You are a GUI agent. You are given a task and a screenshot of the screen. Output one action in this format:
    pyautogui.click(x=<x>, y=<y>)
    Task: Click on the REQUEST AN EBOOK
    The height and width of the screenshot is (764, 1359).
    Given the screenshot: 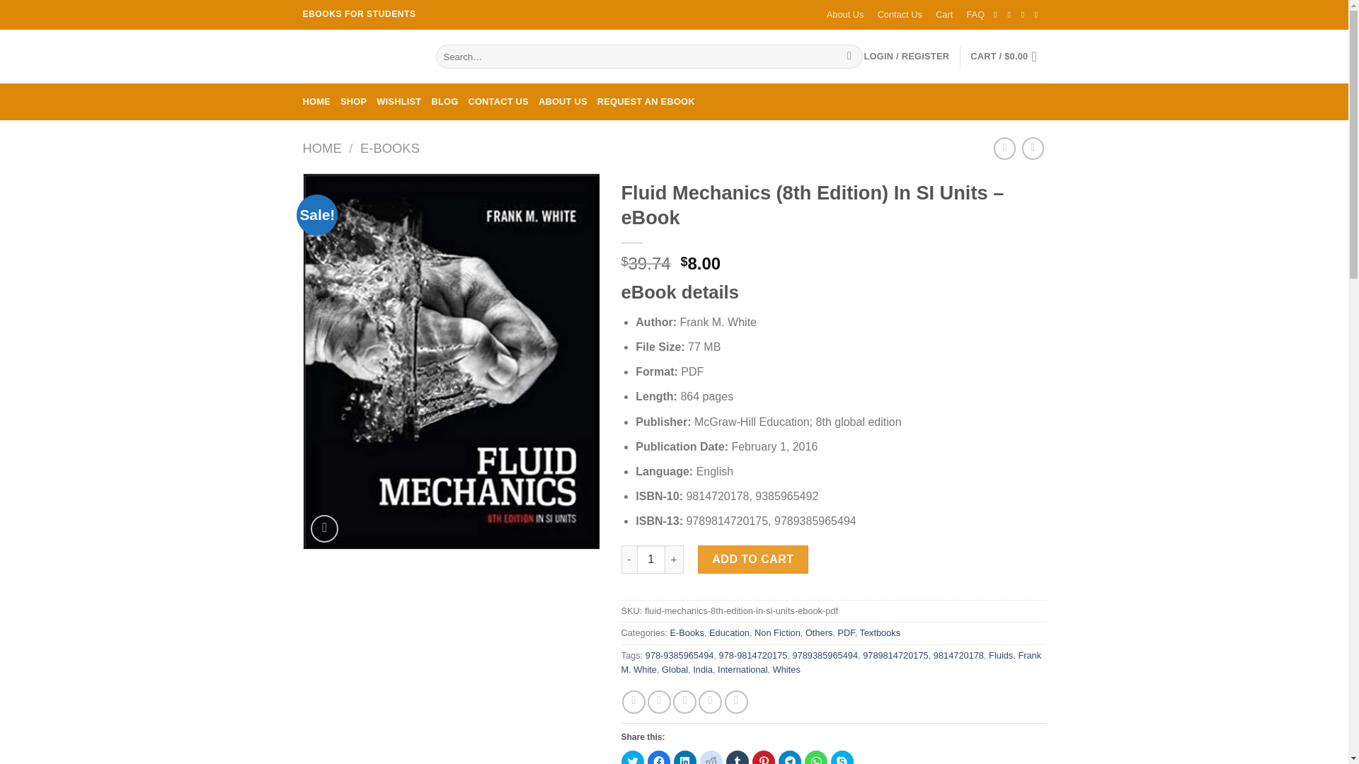 What is the action you would take?
    pyautogui.click(x=646, y=101)
    